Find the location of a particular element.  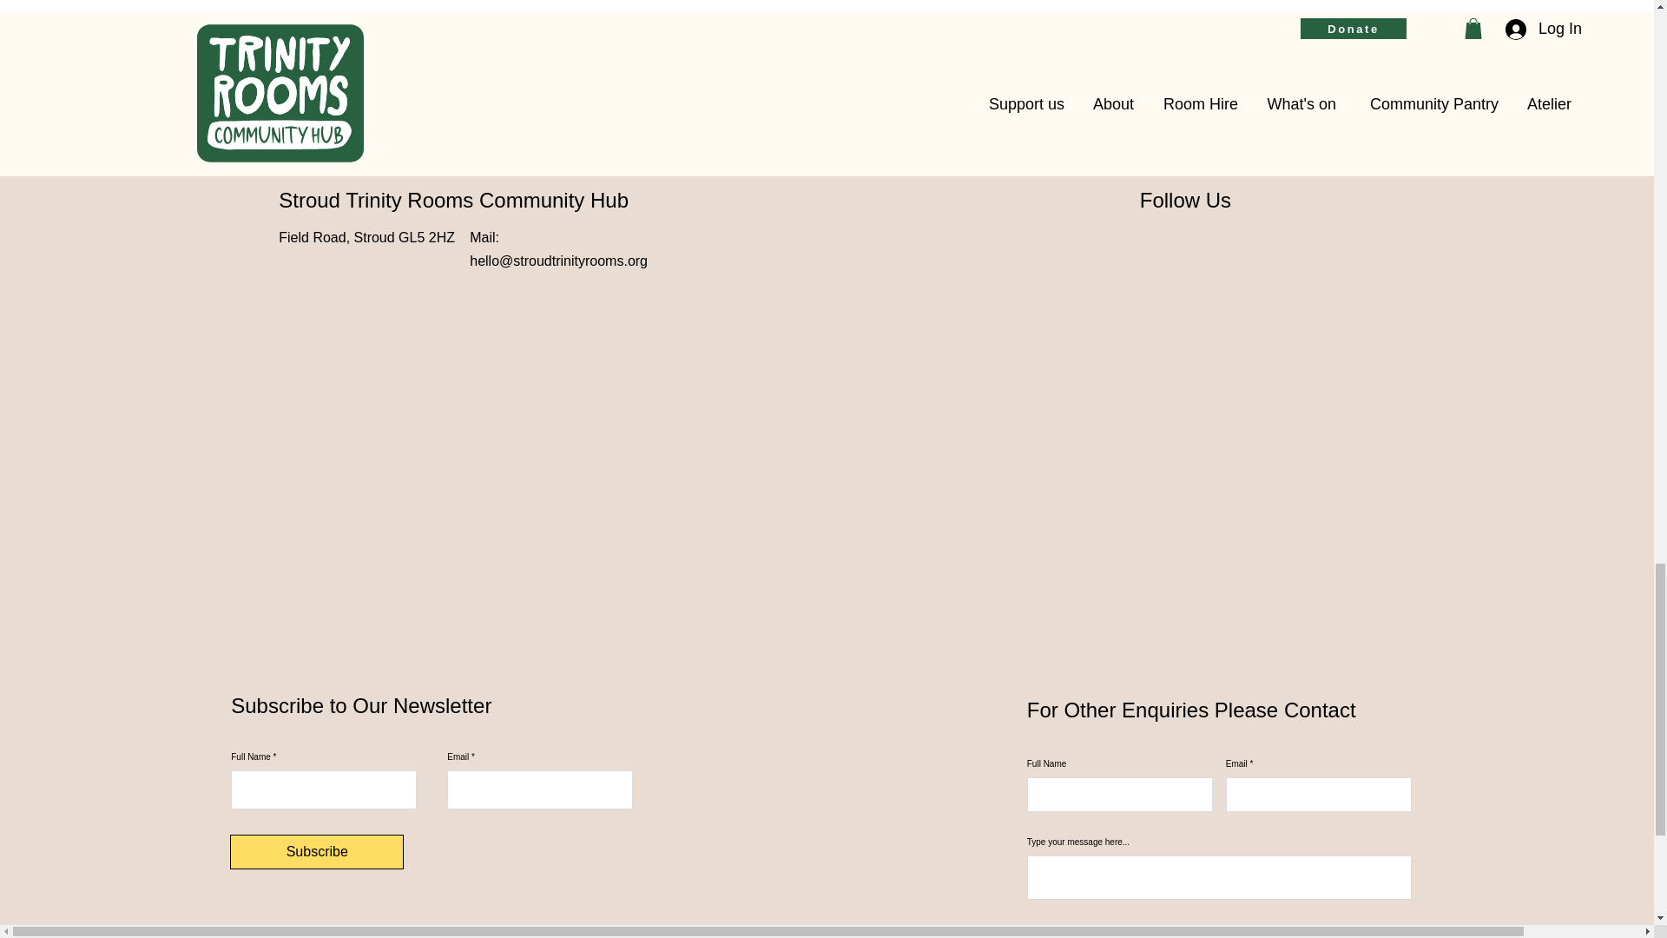

Stroud Trinity Rooms Community Hub is located at coordinates (453, 200).